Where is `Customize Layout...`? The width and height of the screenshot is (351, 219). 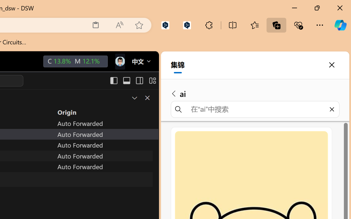
Customize Layout... is located at coordinates (152, 80).